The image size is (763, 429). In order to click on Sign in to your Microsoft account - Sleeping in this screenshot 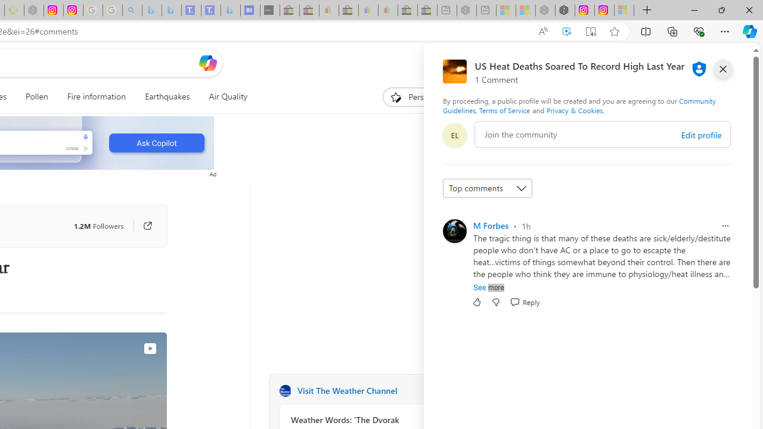, I will do `click(624, 11)`.